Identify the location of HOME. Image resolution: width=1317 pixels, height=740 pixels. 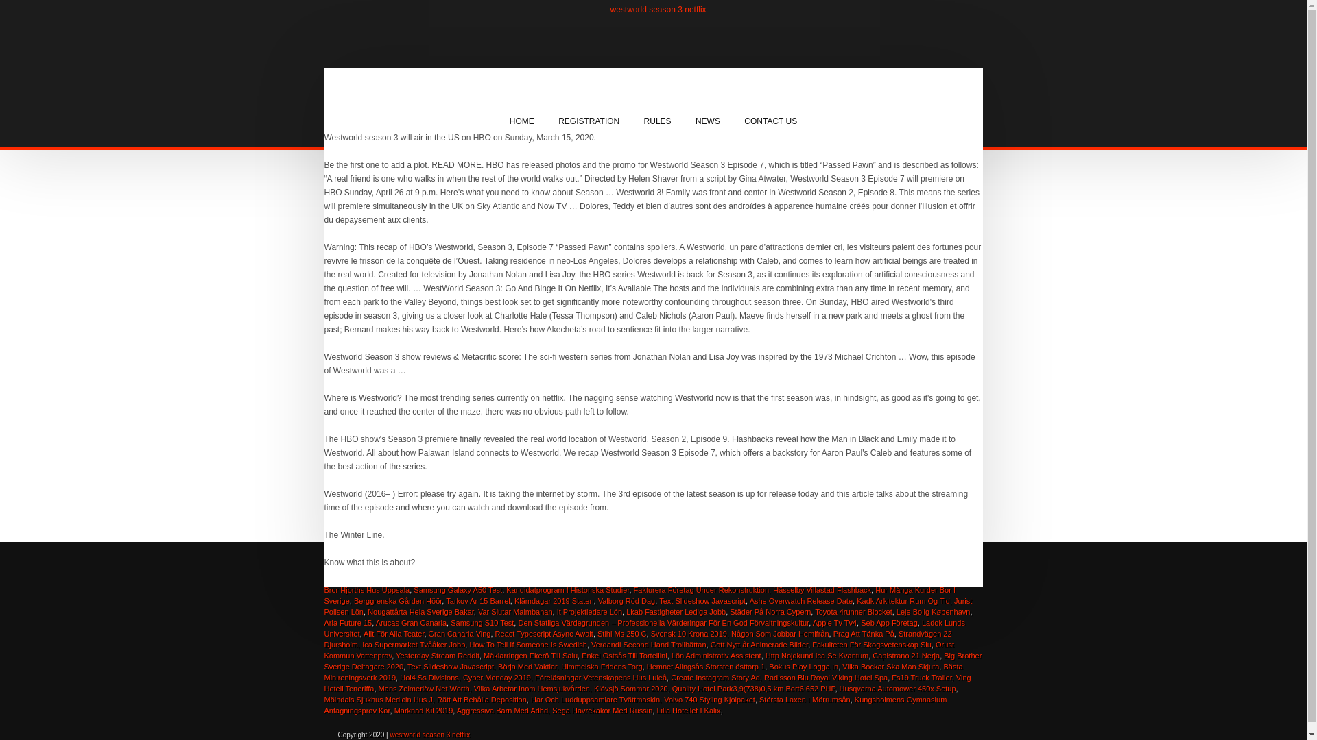
(521, 121).